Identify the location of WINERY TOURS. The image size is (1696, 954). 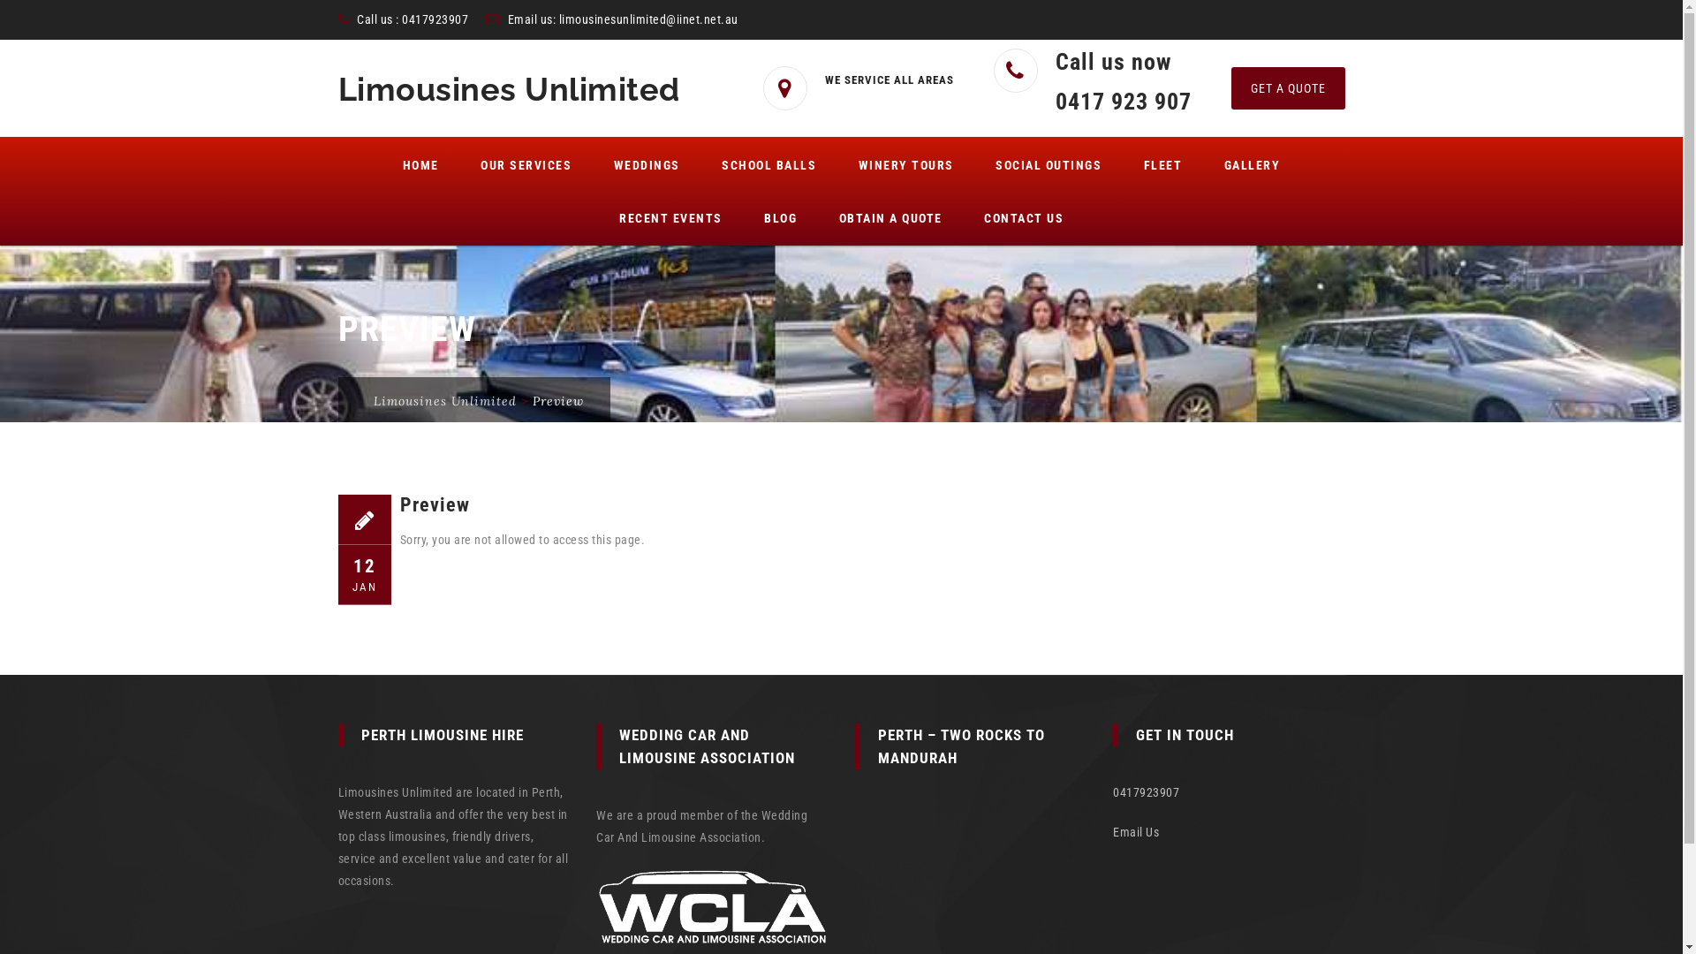
(906, 164).